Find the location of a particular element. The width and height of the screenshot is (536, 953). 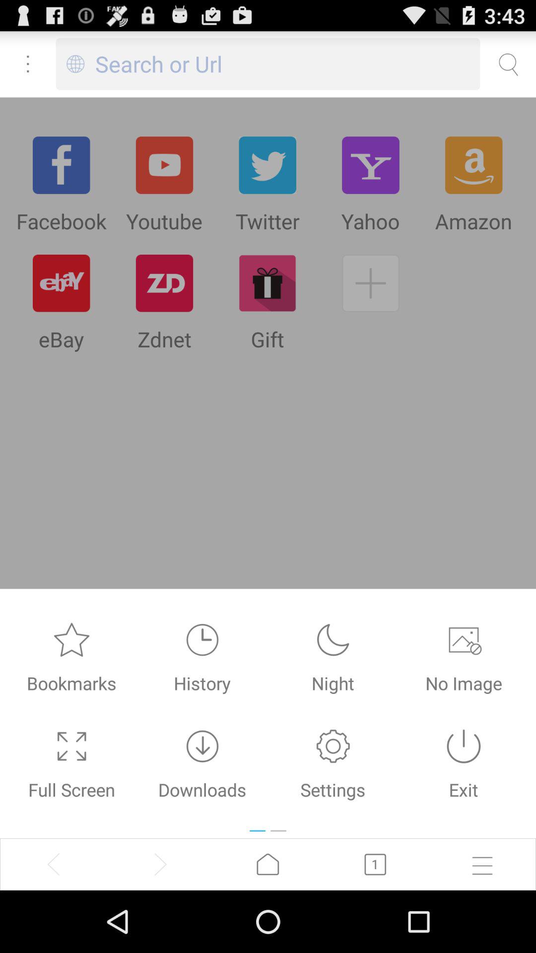

jump to the search or url item is located at coordinates (288, 64).